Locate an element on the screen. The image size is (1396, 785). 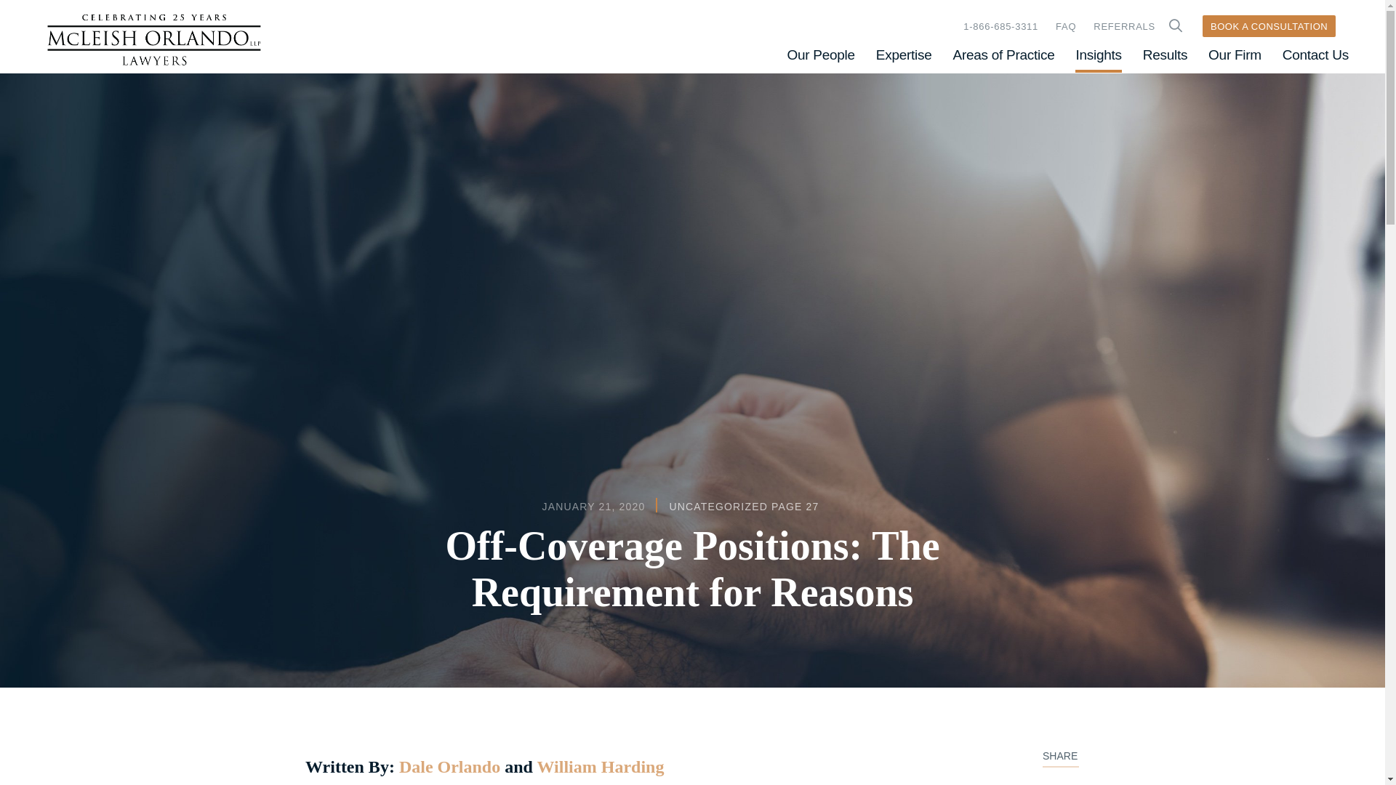
Submit is located at coordinates (1175, 25).